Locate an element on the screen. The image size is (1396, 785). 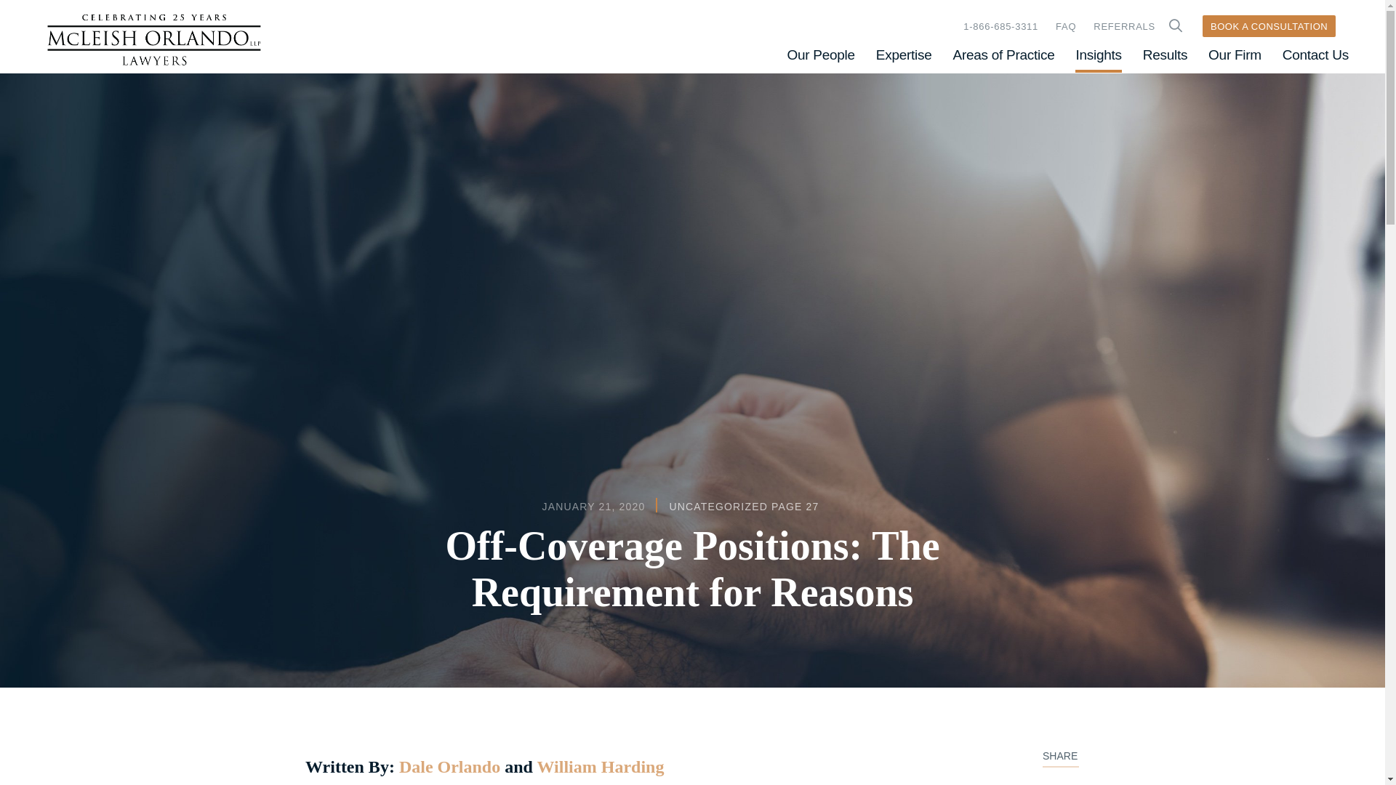
Submit is located at coordinates (1175, 25).